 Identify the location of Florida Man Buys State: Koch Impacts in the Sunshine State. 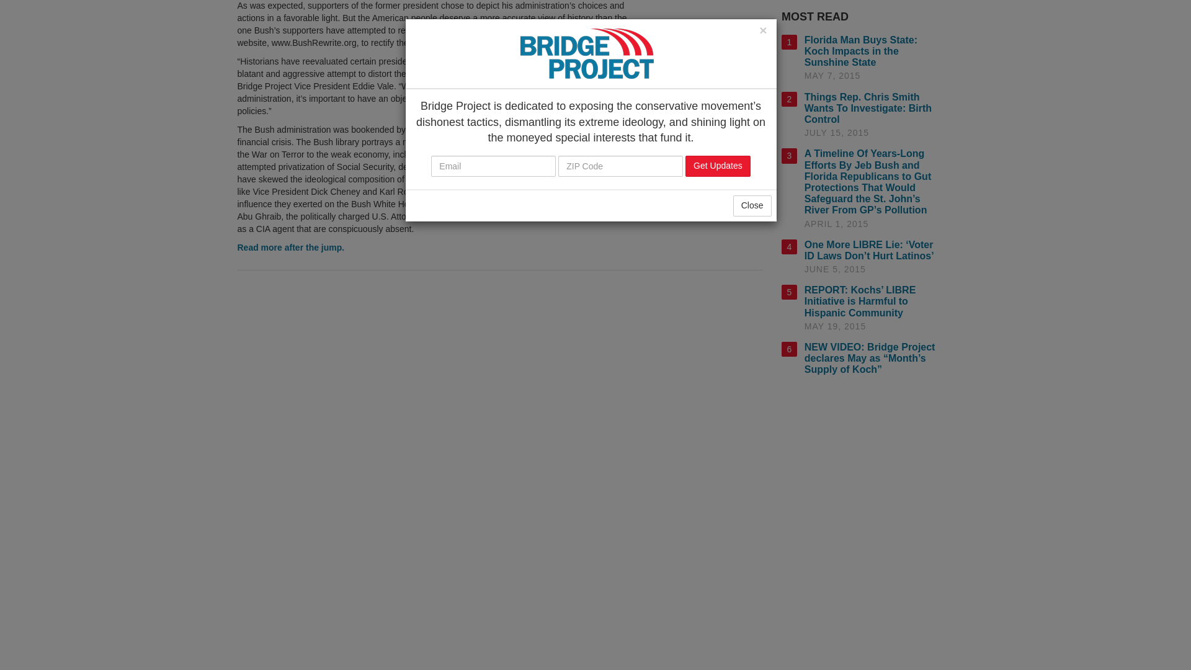
(861, 51).